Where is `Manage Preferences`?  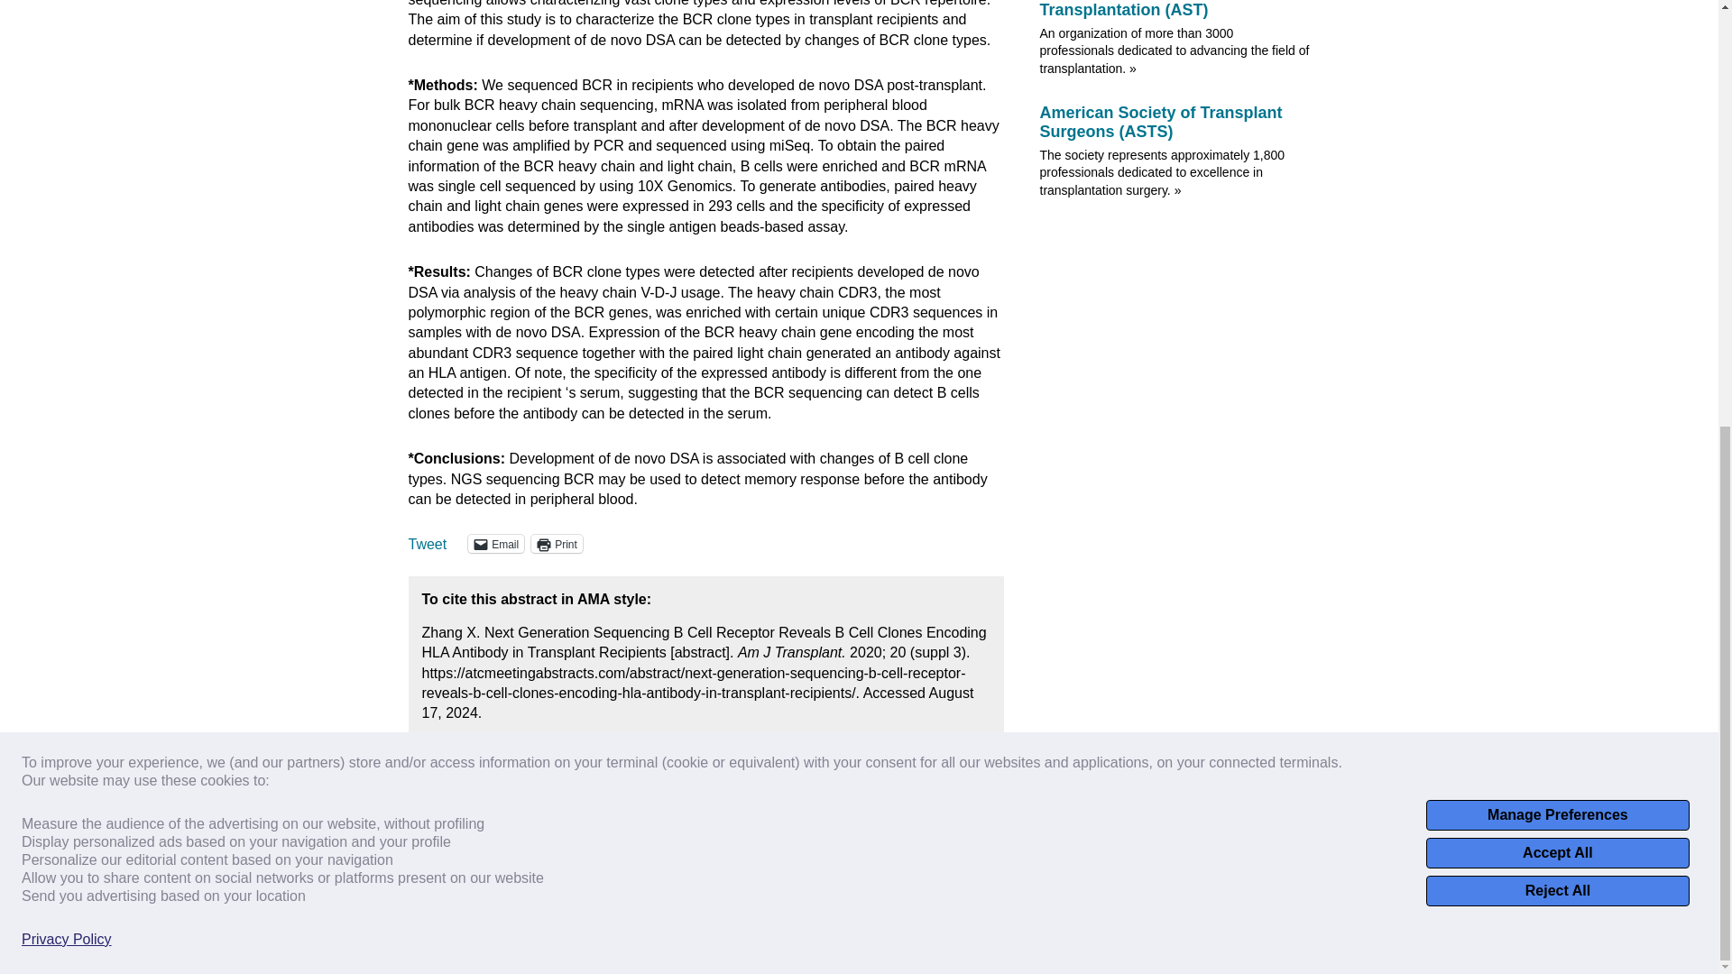
Manage Preferences is located at coordinates (1557, 63).